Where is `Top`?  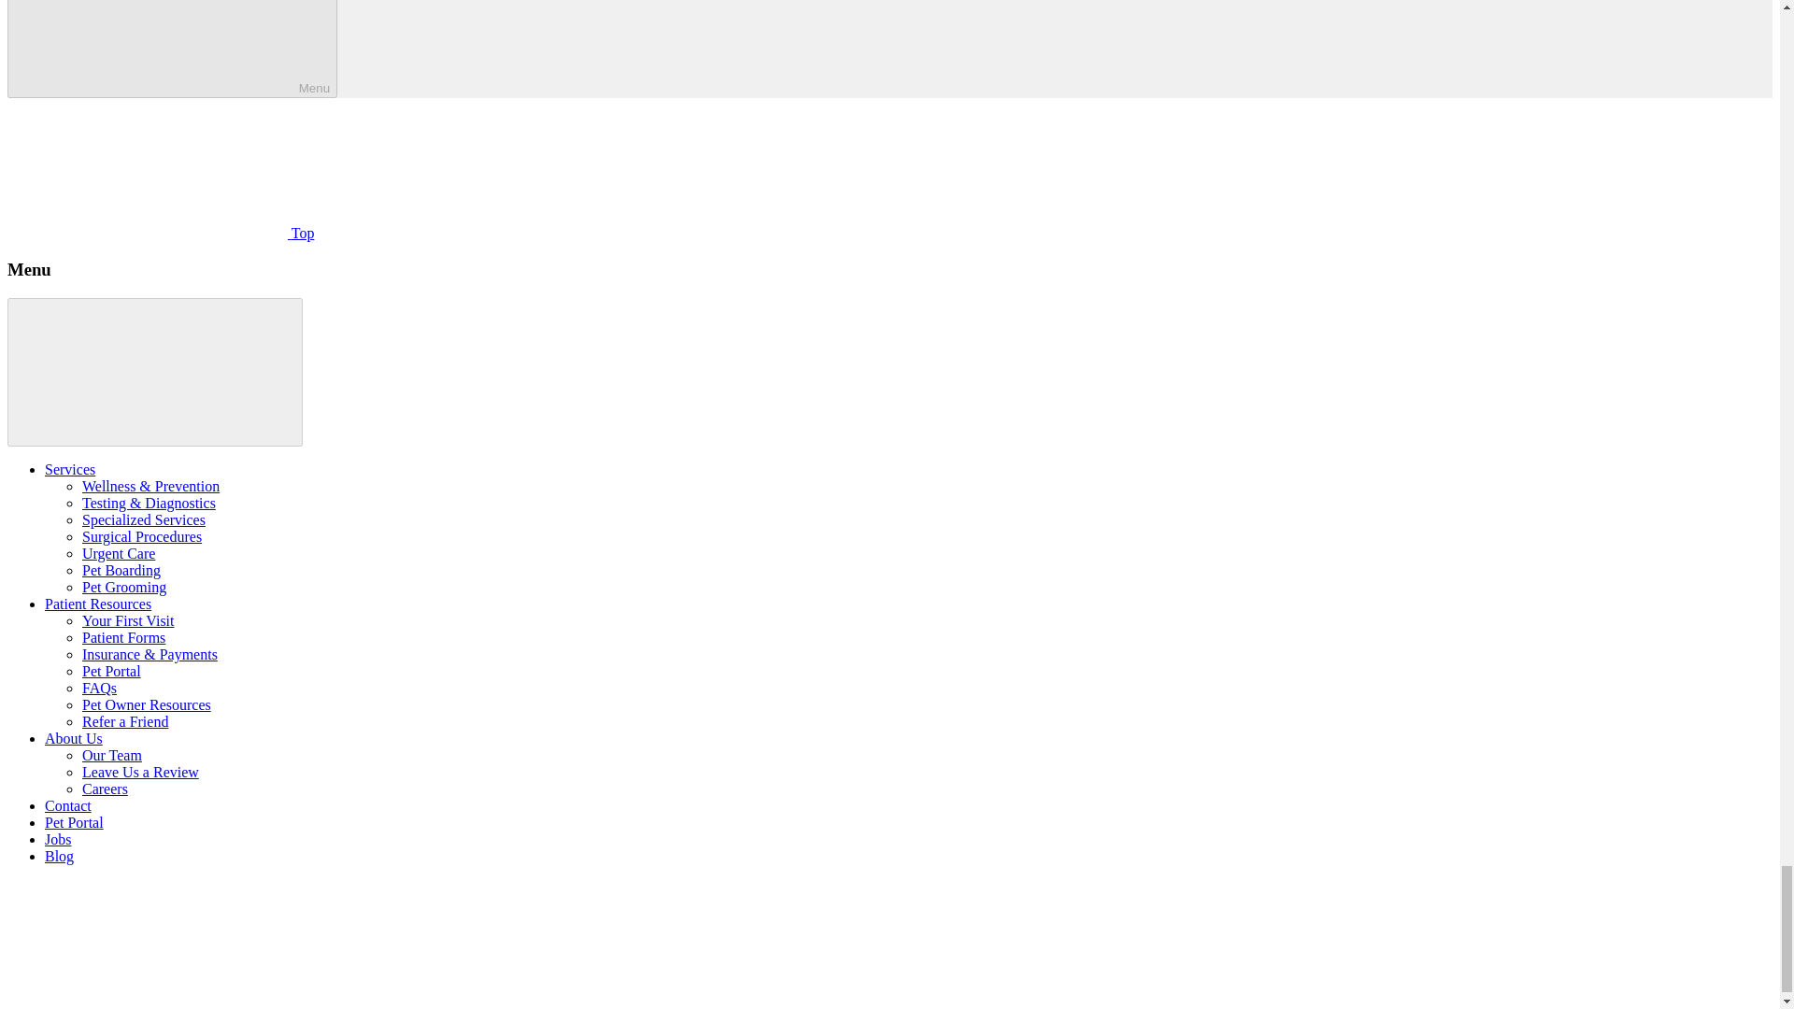
Top is located at coordinates (161, 233).